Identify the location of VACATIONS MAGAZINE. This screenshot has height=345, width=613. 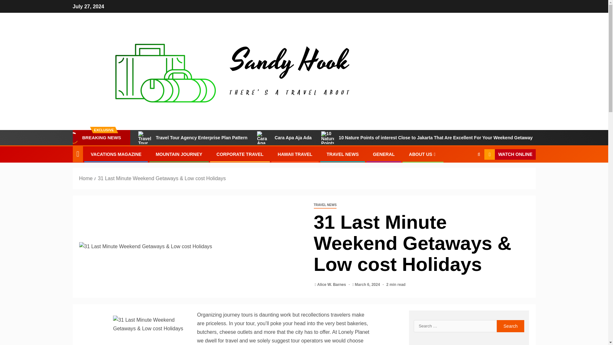
(116, 154).